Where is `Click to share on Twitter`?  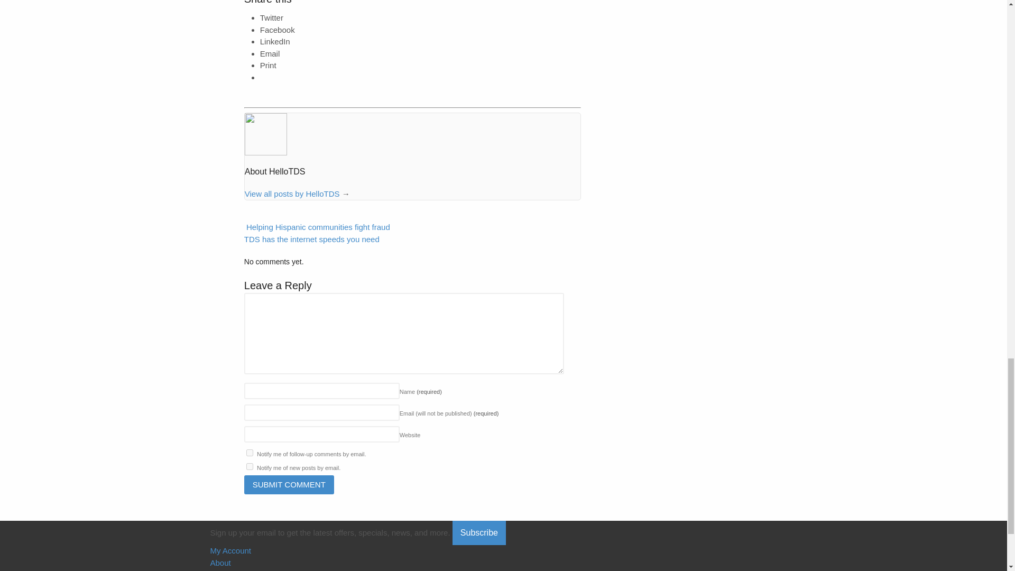
Click to share on Twitter is located at coordinates (271, 17).